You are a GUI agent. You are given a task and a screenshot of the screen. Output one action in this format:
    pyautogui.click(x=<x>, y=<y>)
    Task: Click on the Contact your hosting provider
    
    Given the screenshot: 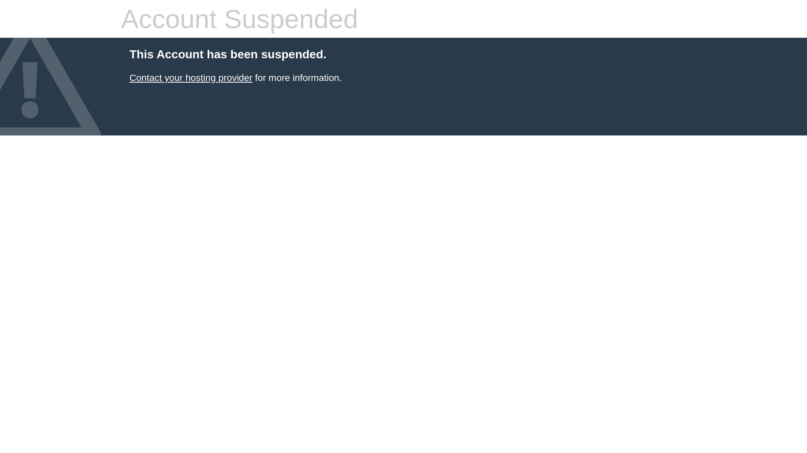 What is the action you would take?
    pyautogui.click(x=191, y=78)
    